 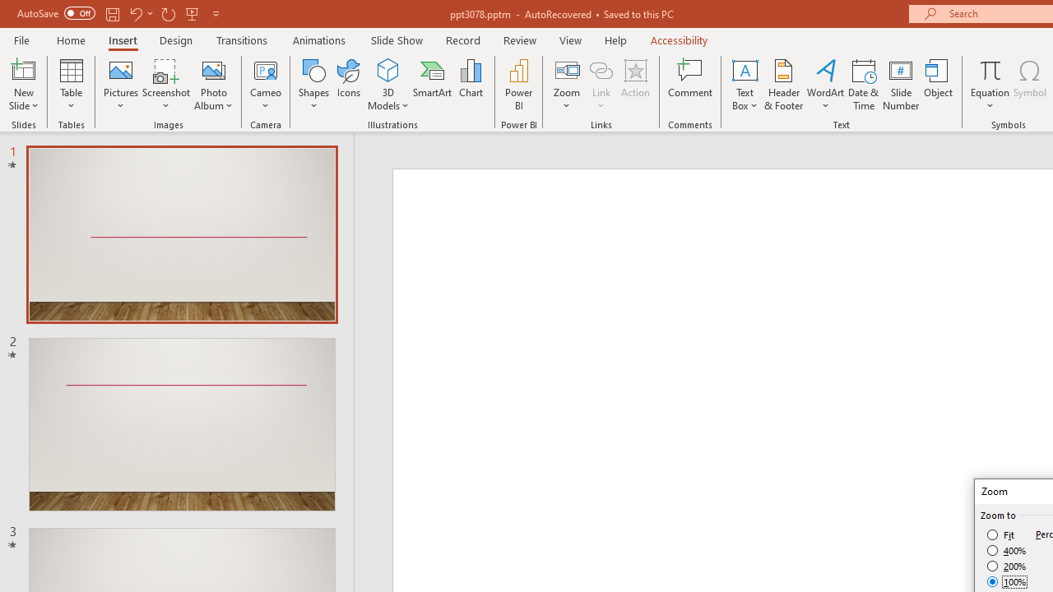 I want to click on Photo Album..., so click(x=214, y=84).